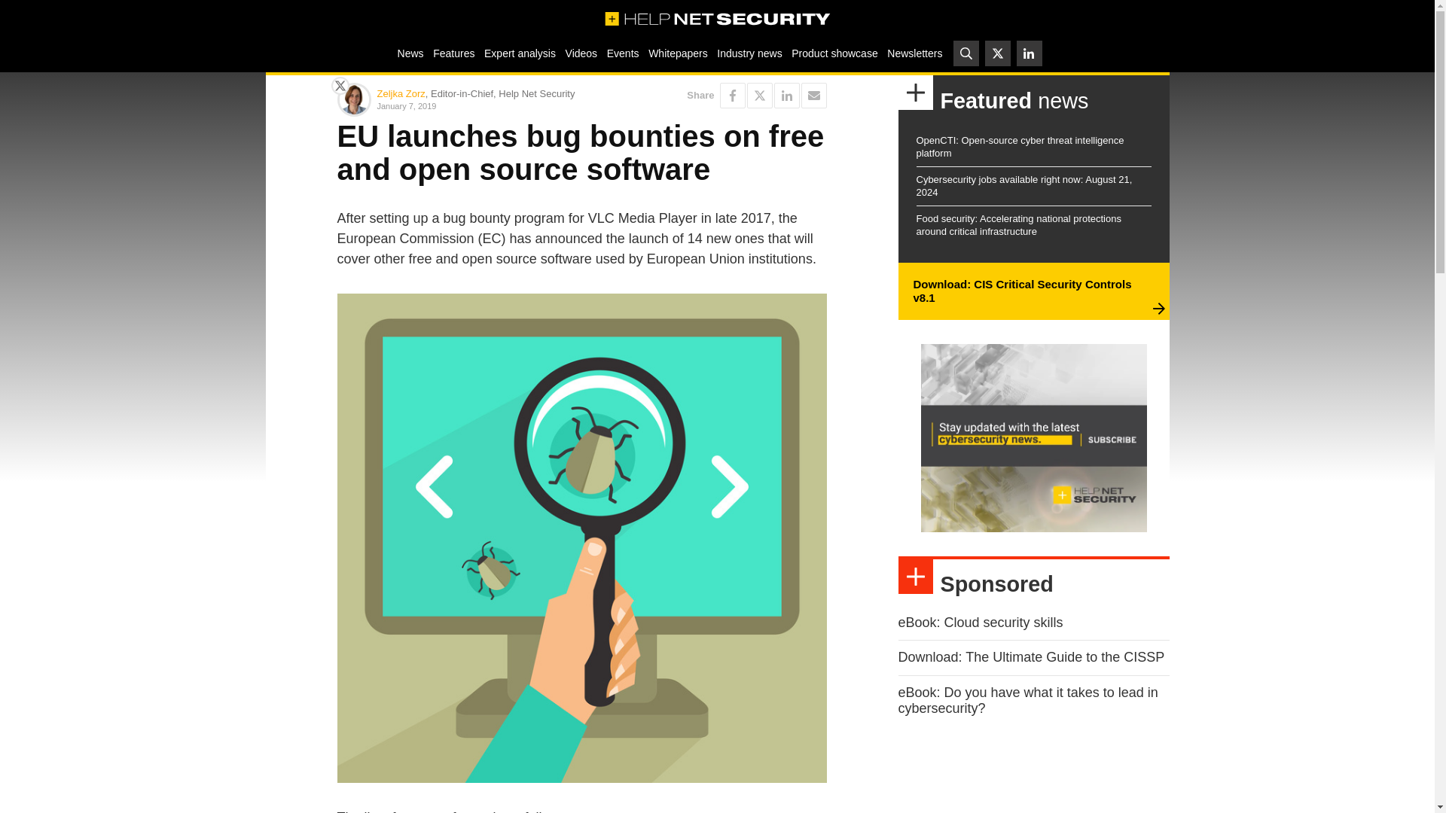 This screenshot has height=813, width=1446. Describe the element at coordinates (749, 53) in the screenshot. I see `Industry news` at that location.